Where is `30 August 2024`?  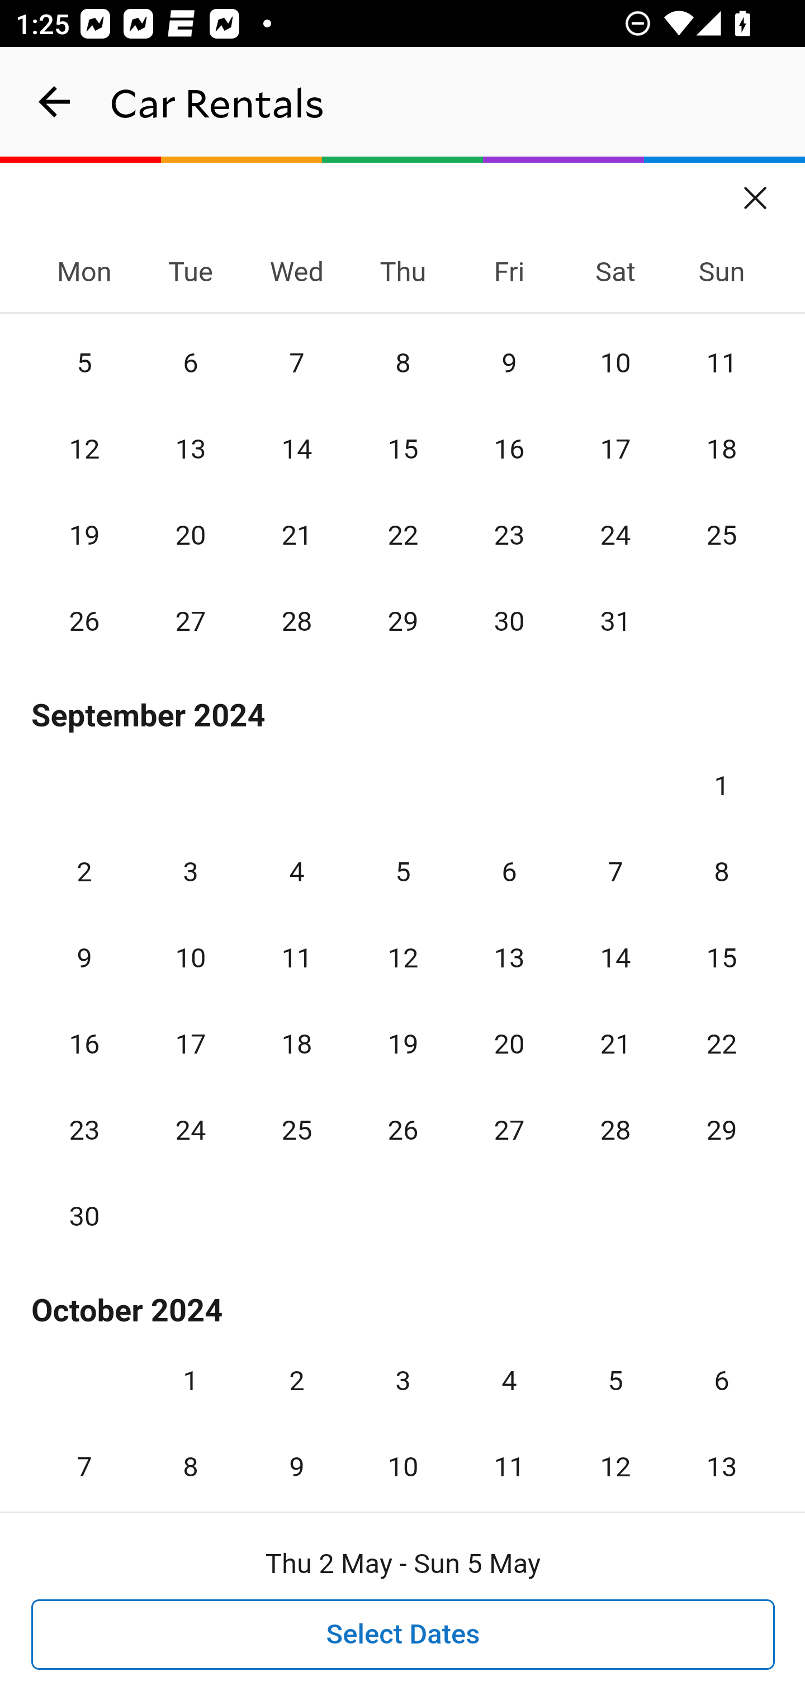
30 August 2024 is located at coordinates (509, 621).